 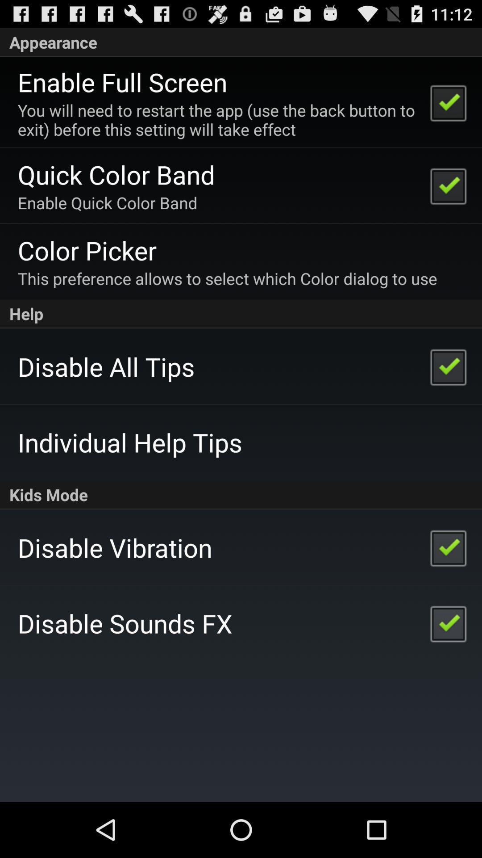 I want to click on swipe to the disable vibration, so click(x=115, y=547).